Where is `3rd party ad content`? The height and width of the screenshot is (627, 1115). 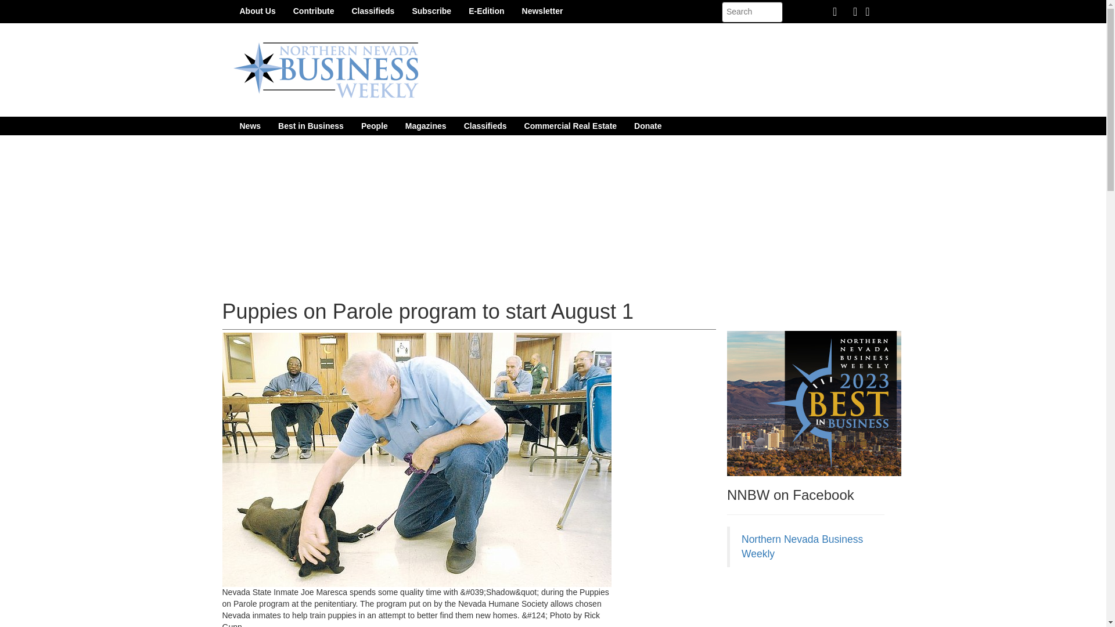
3rd party ad content is located at coordinates (814, 603).